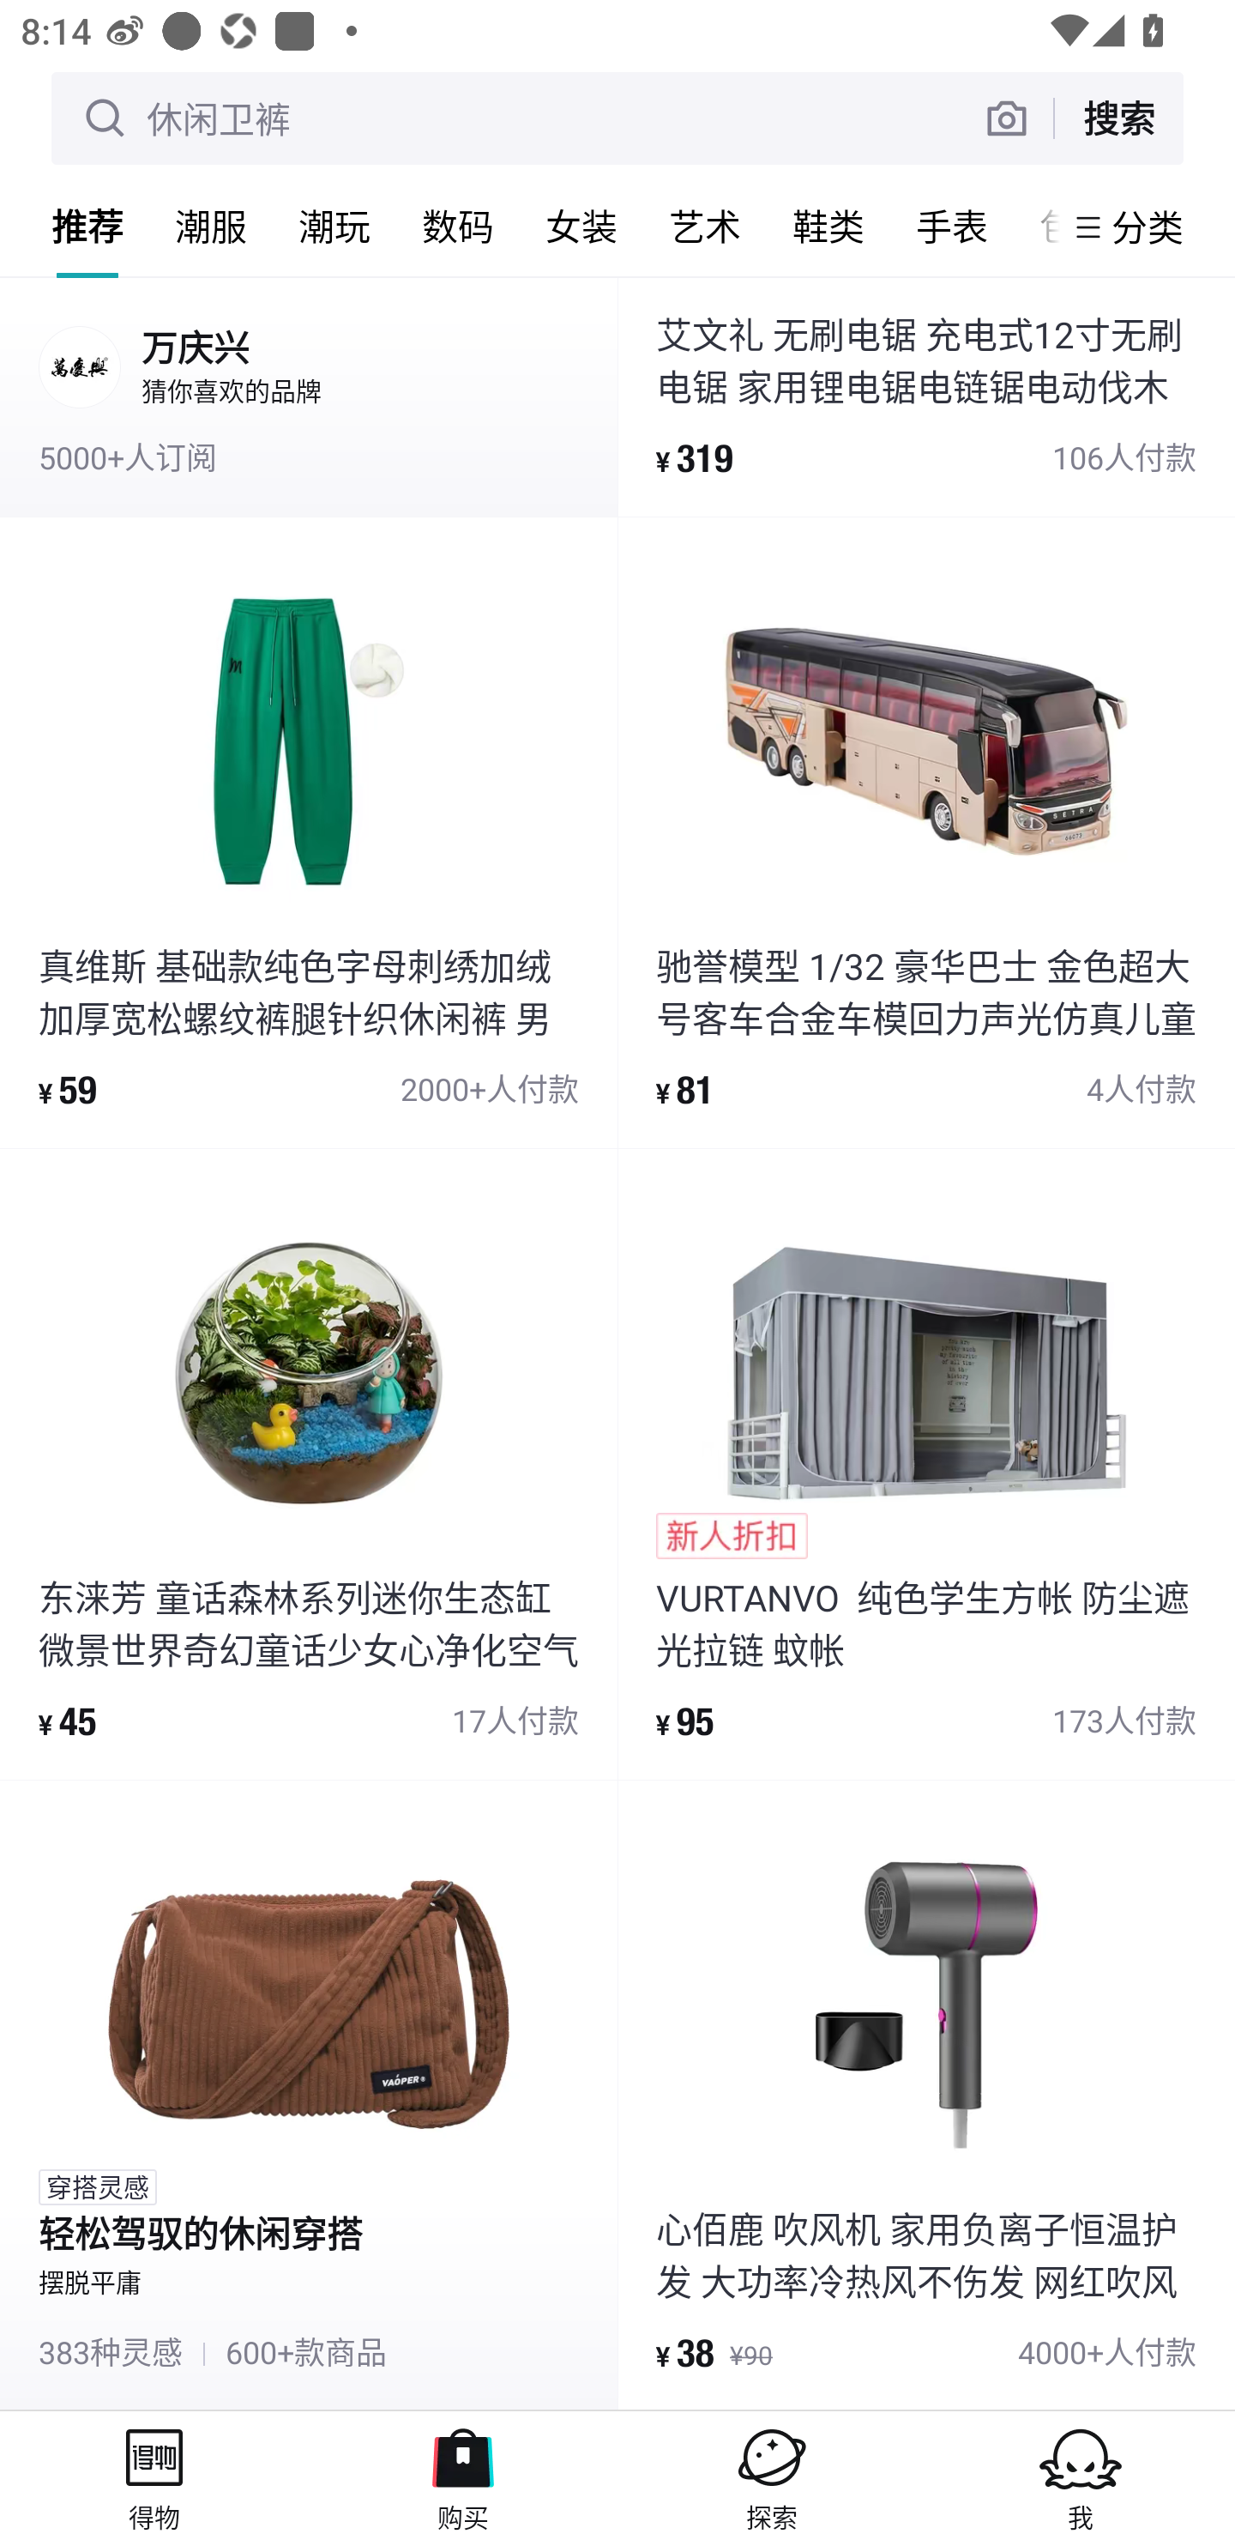 This screenshot has height=2540, width=1235. Describe the element at coordinates (828, 226) in the screenshot. I see `鞋类` at that location.